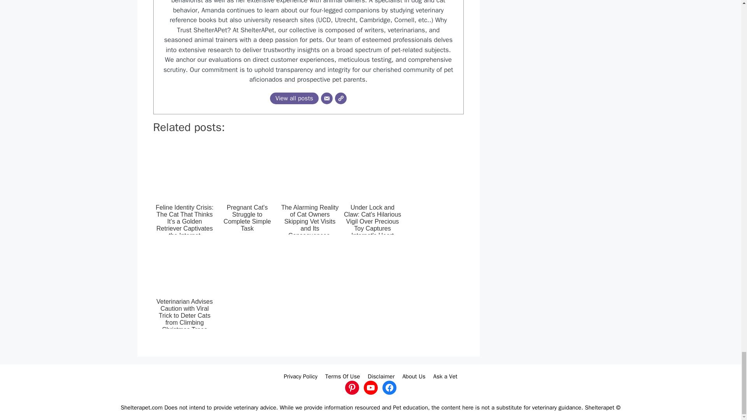 The image size is (747, 420). What do you see at coordinates (381, 376) in the screenshot?
I see `Disclaimer` at bounding box center [381, 376].